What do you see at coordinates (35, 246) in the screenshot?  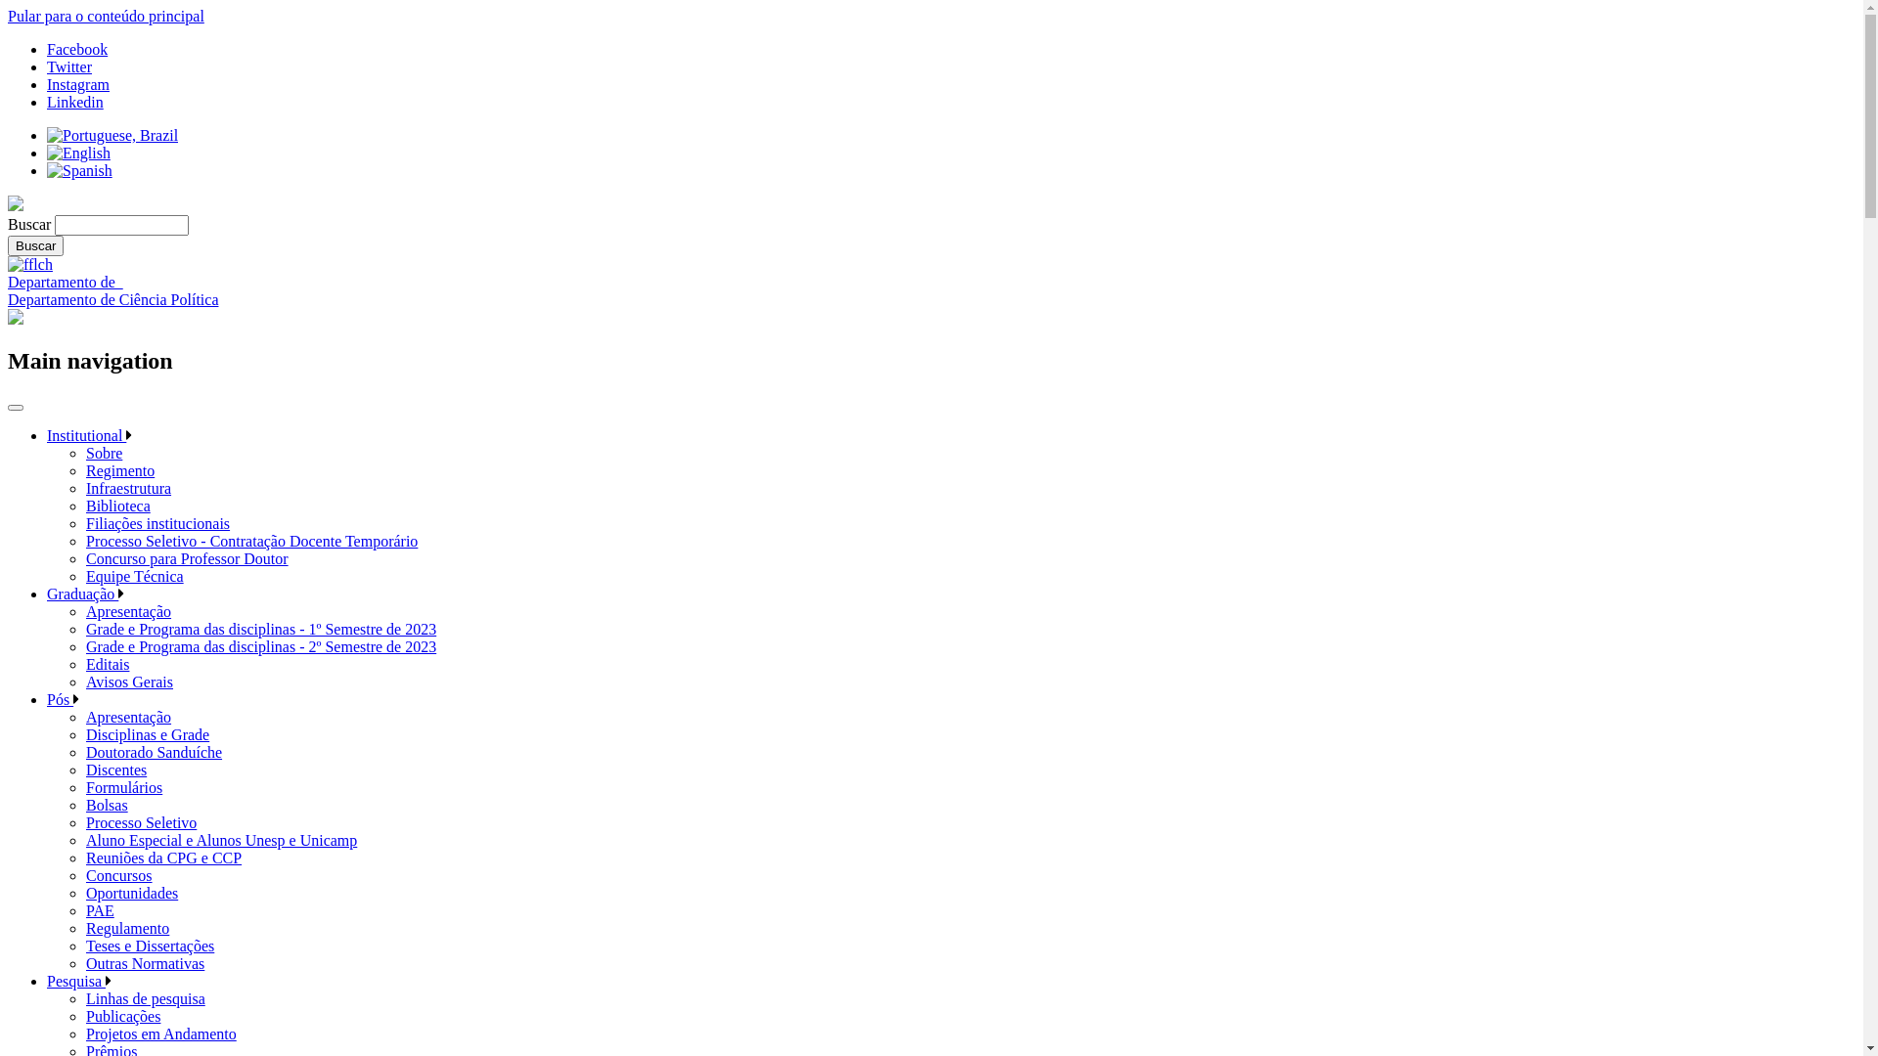 I see `Buscar` at bounding box center [35, 246].